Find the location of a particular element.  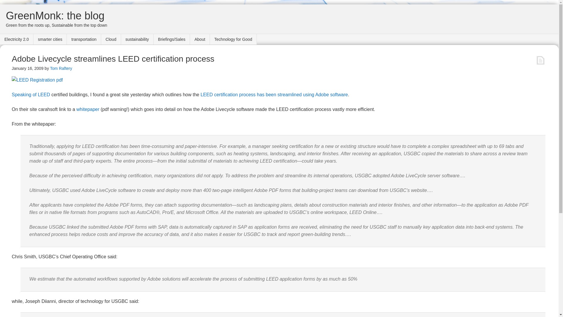

whitepaper is located at coordinates (88, 109).